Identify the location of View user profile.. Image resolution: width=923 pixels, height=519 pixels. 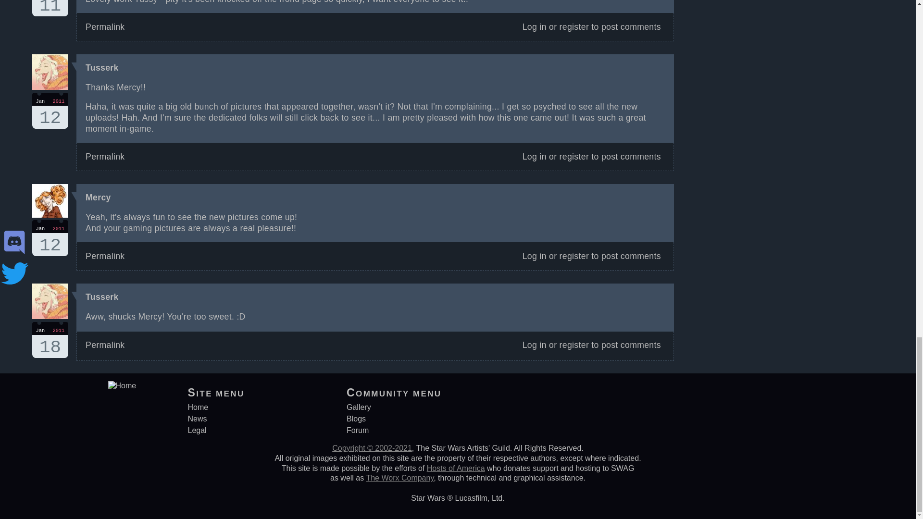
(574, 157).